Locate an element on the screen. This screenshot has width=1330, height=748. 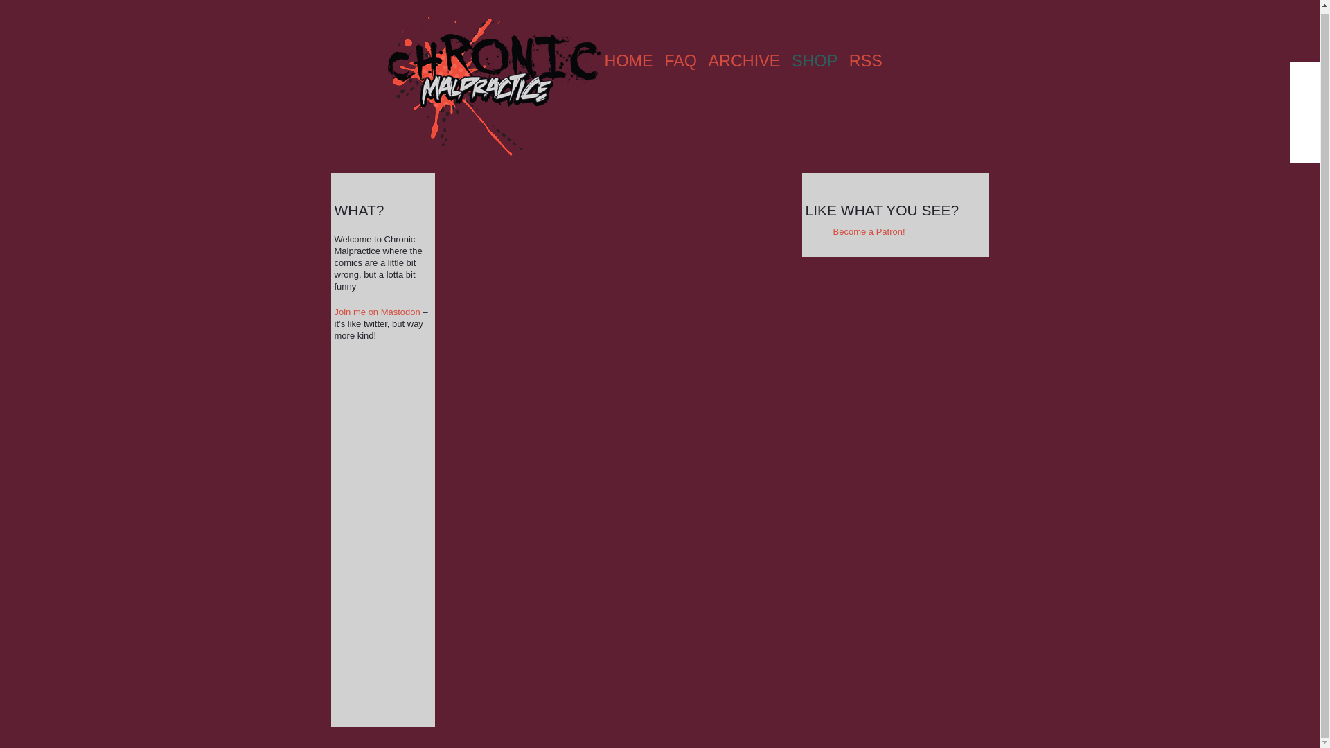
FAQ is located at coordinates (680, 61).